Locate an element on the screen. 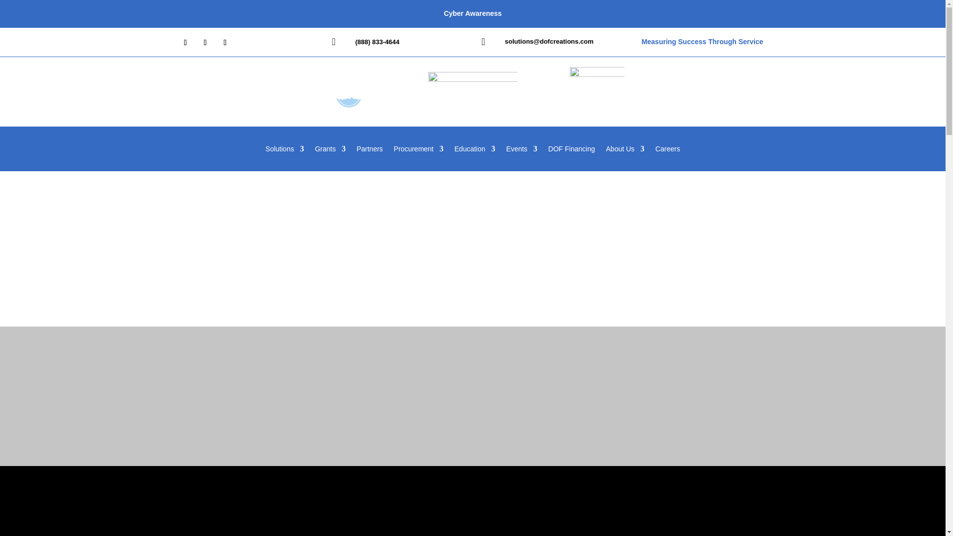 This screenshot has height=536, width=953. Grants is located at coordinates (330, 151).